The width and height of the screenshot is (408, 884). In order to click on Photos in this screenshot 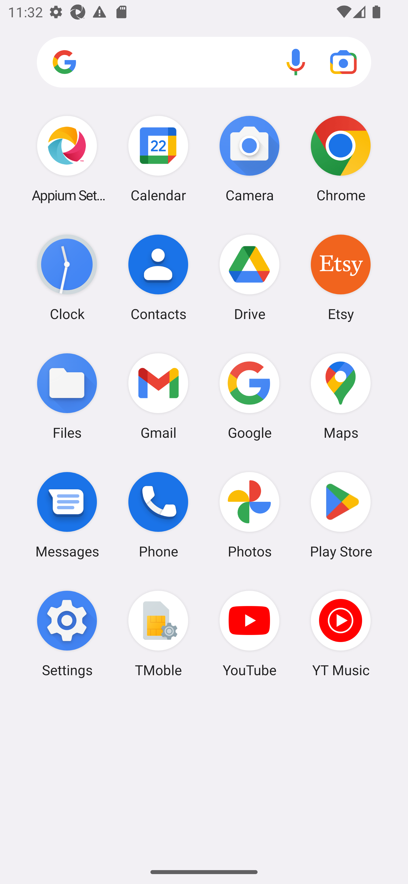, I will do `click(250, 515)`.